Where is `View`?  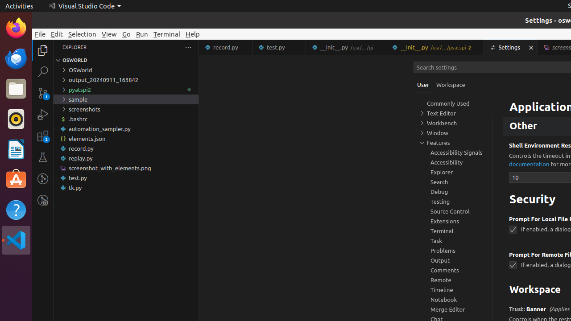
View is located at coordinates (109, 34).